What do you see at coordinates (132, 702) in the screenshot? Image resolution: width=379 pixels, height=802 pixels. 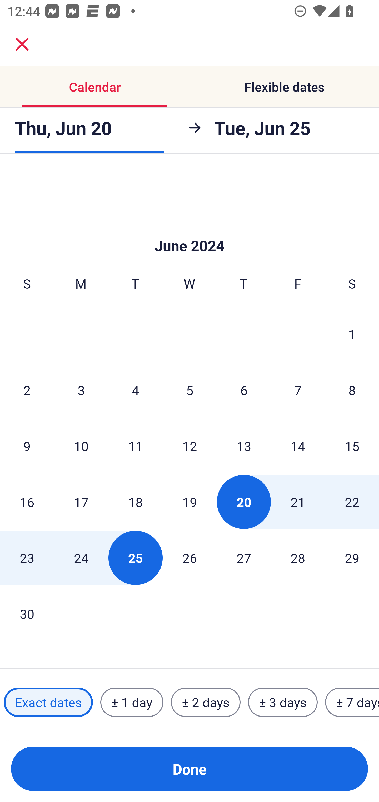 I see `± 1 day` at bounding box center [132, 702].